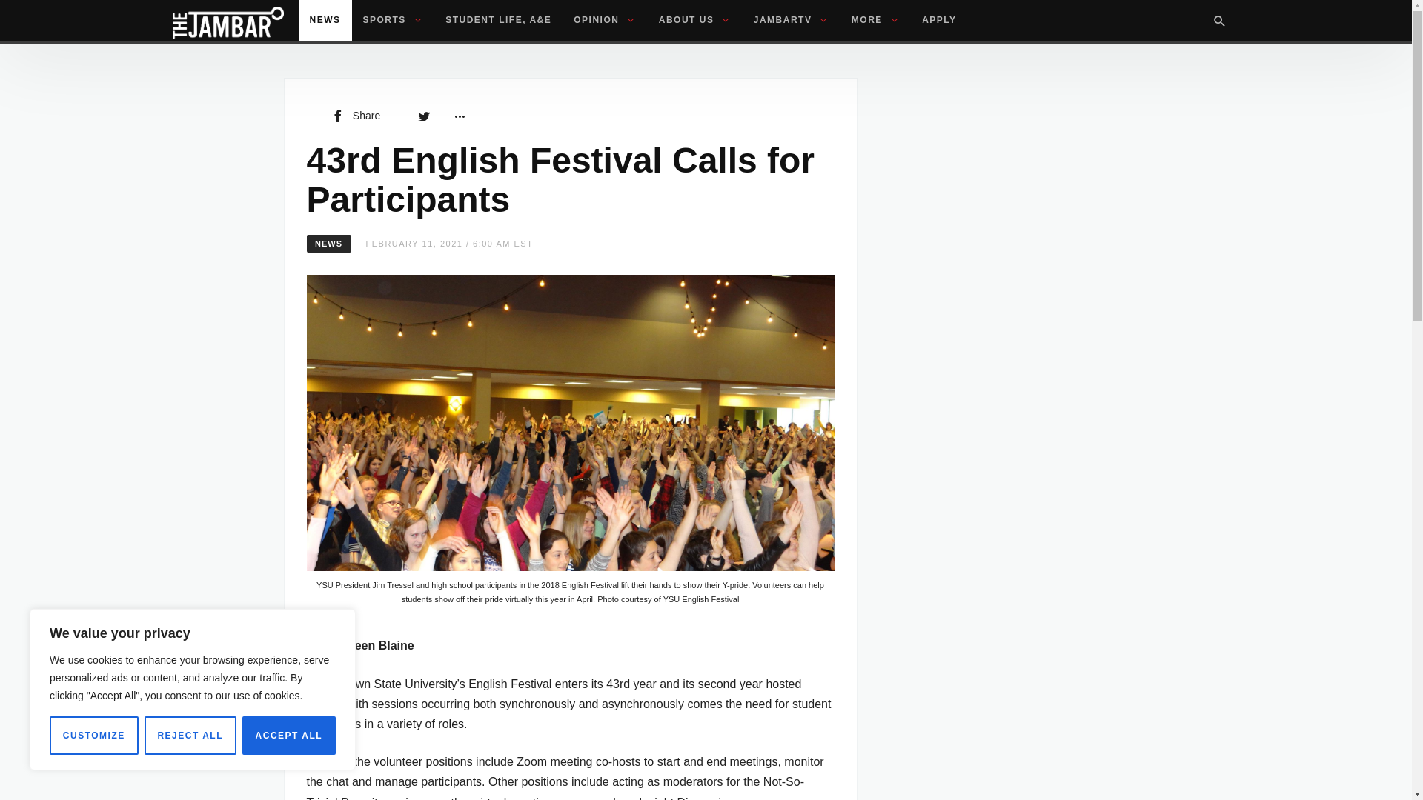 The height and width of the screenshot is (800, 1423). What do you see at coordinates (329, 244) in the screenshot?
I see `View all posts in News` at bounding box center [329, 244].